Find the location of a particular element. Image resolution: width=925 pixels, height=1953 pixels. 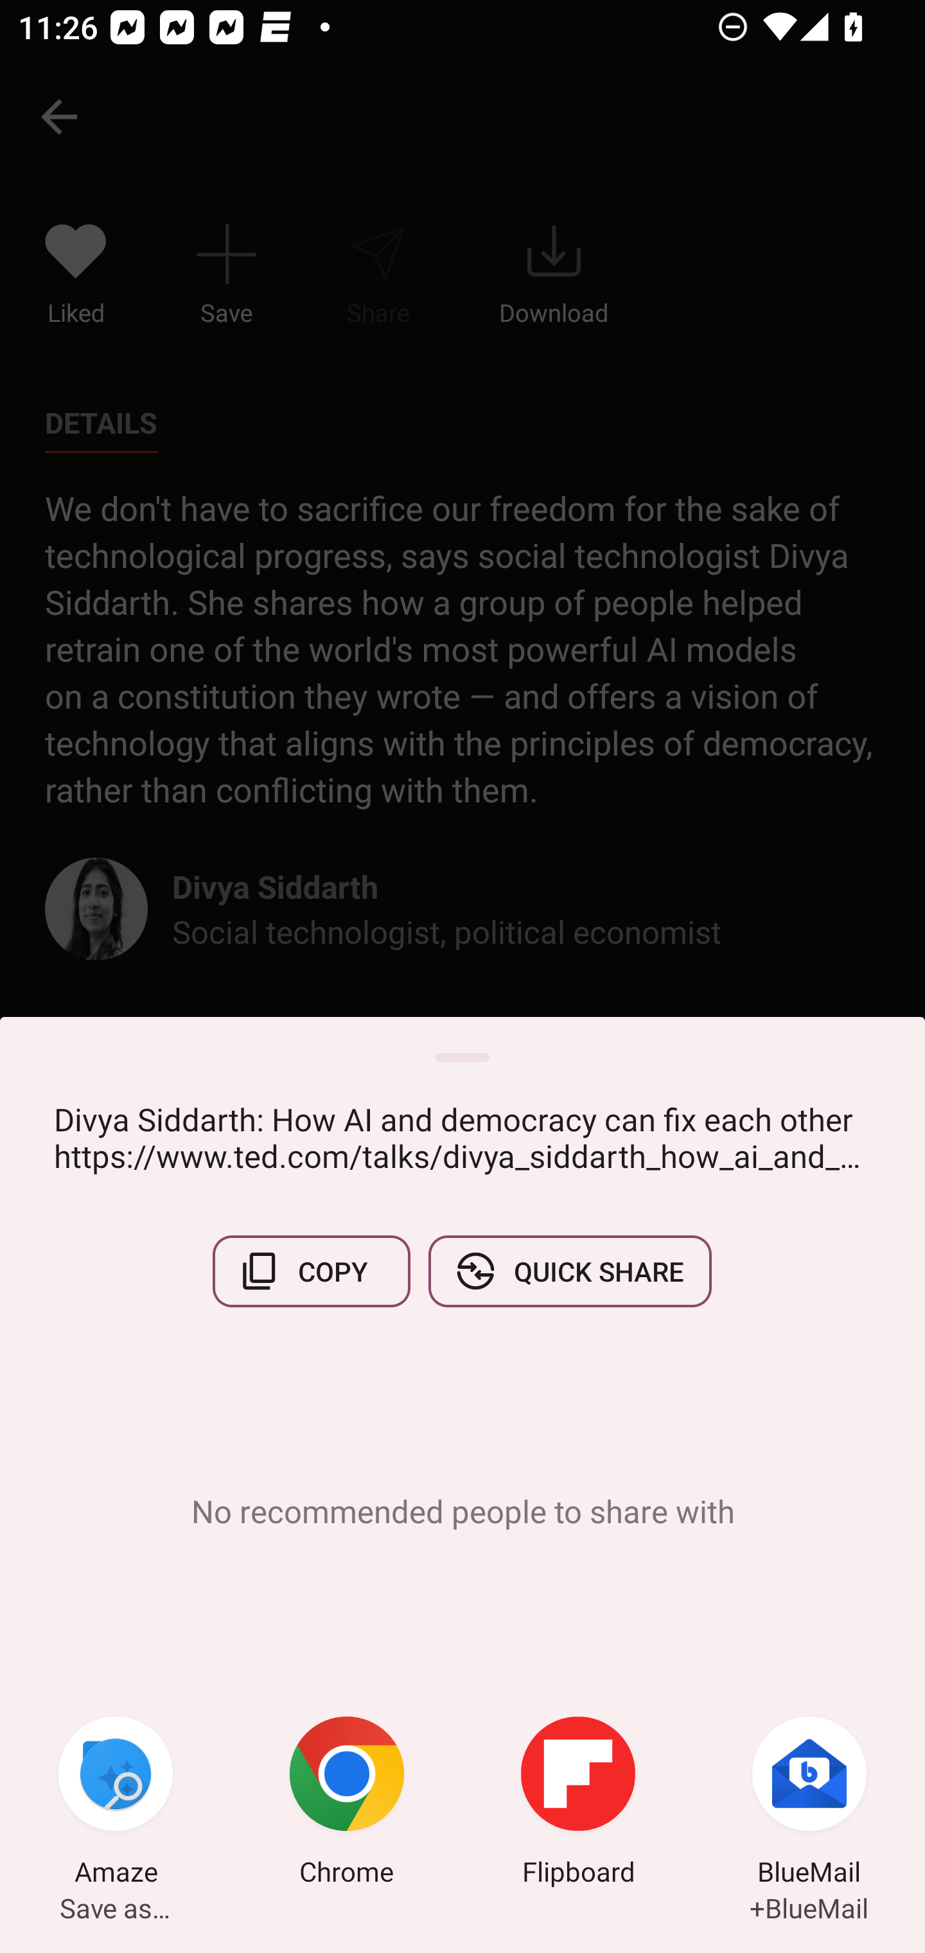

Flipboard is located at coordinates (578, 1804).